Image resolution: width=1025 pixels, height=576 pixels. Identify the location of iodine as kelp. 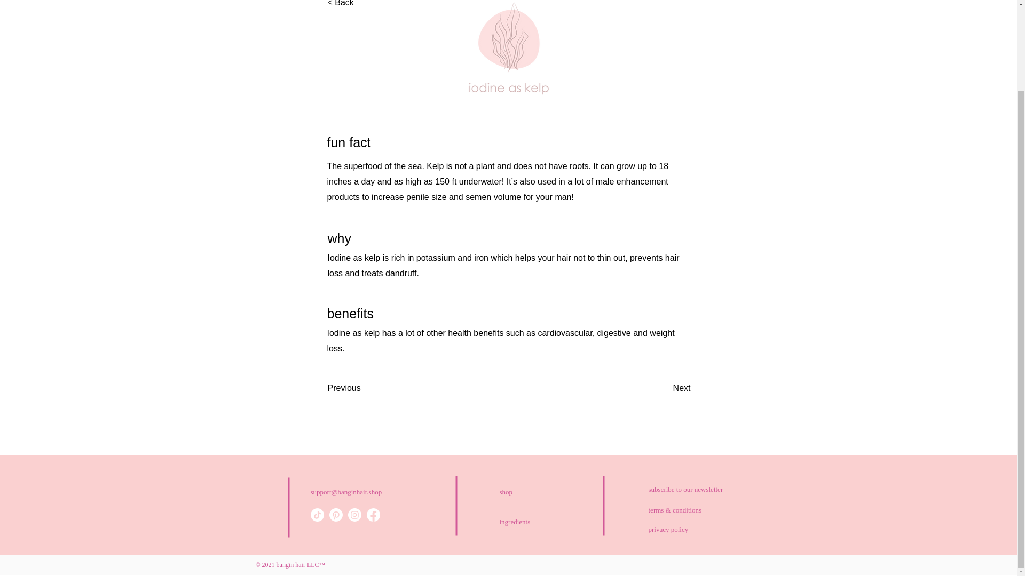
(508, 55).